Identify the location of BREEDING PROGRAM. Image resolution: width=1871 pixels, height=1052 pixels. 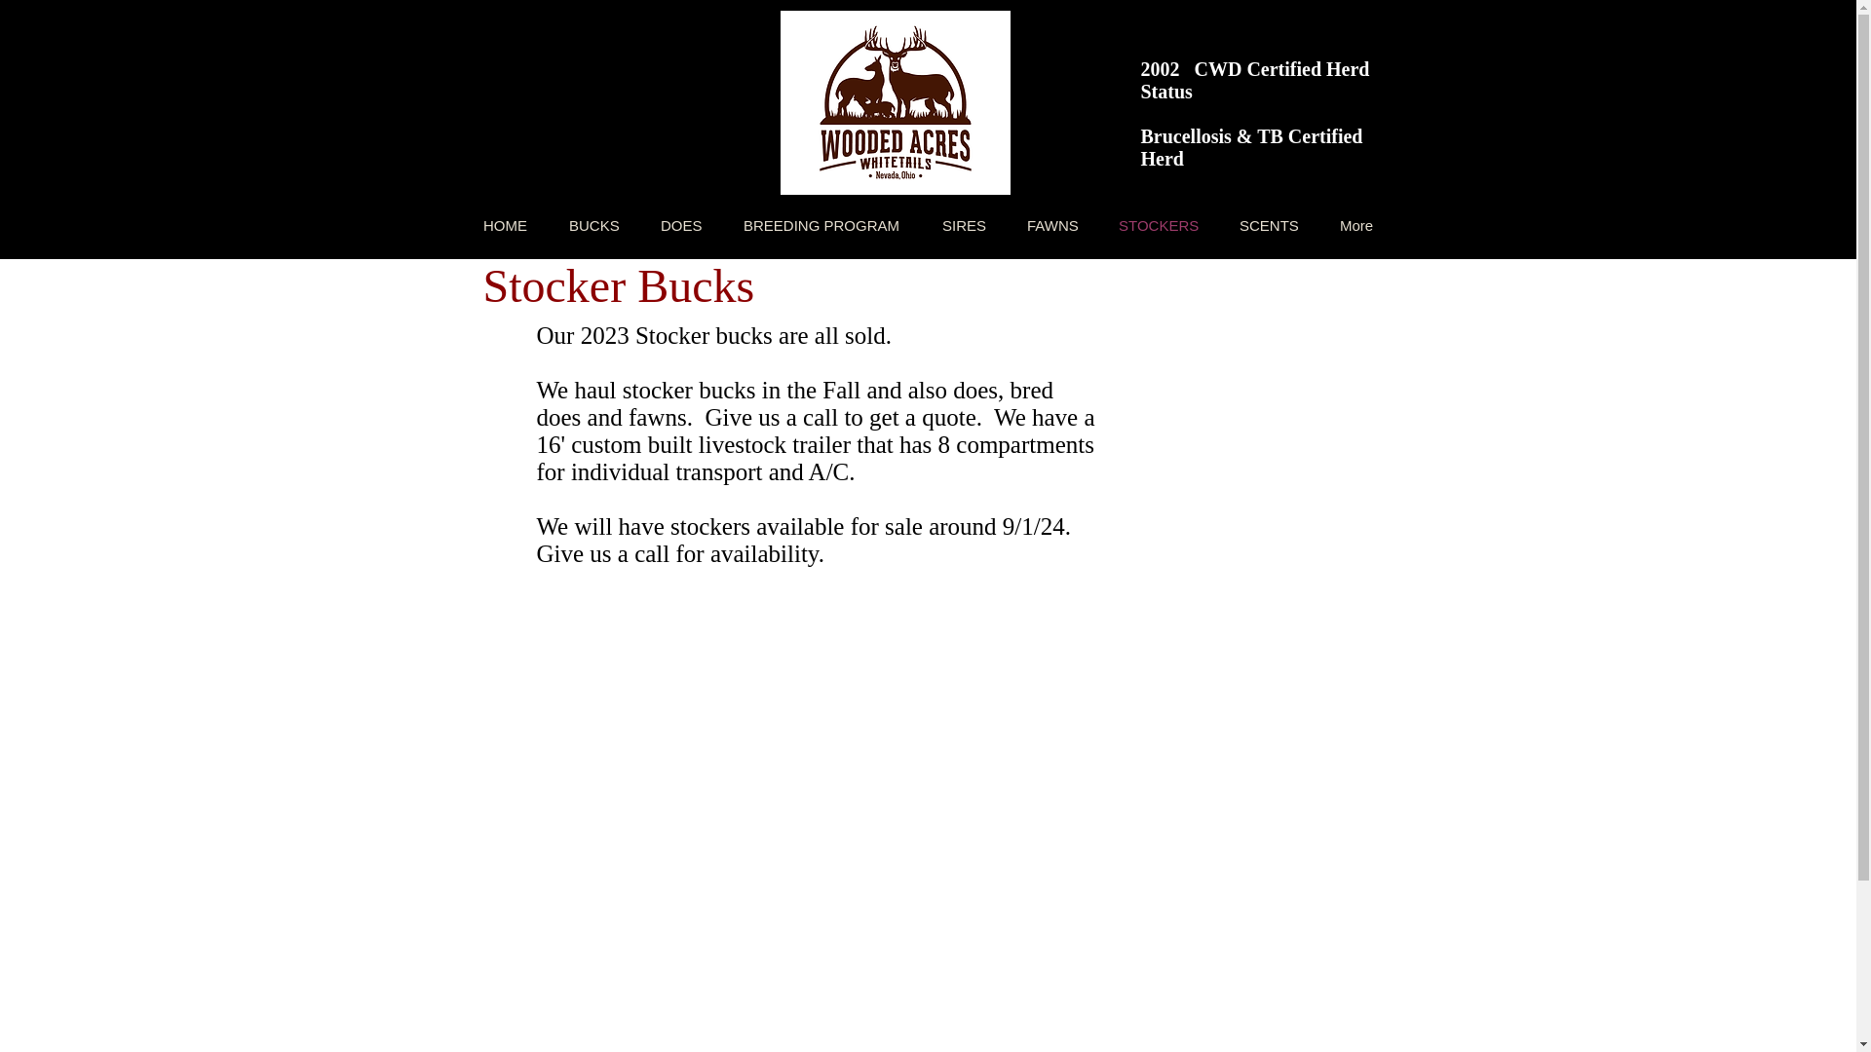
(822, 226).